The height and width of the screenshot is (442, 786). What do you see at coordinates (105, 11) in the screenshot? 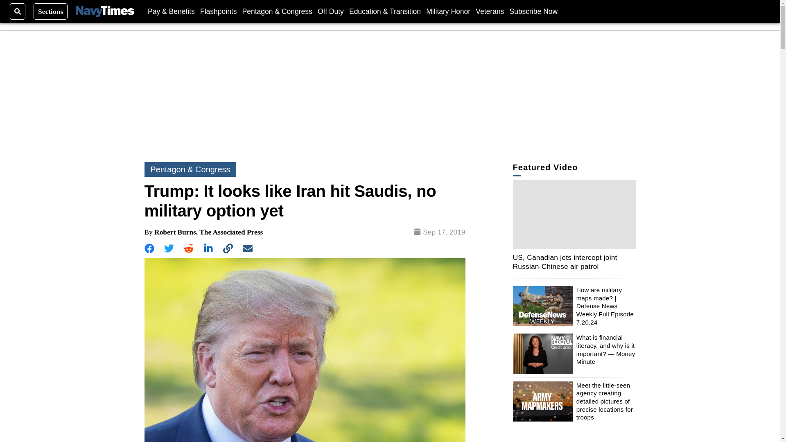
I see `Navy Times Logo` at bounding box center [105, 11].